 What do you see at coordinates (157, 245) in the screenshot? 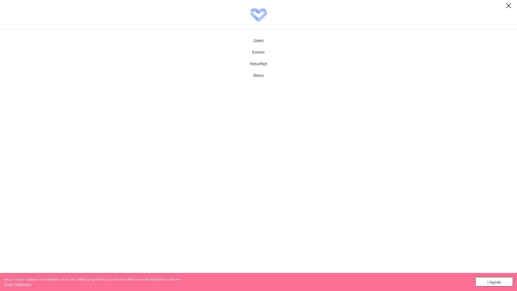
I see `Testimonials` at bounding box center [157, 245].